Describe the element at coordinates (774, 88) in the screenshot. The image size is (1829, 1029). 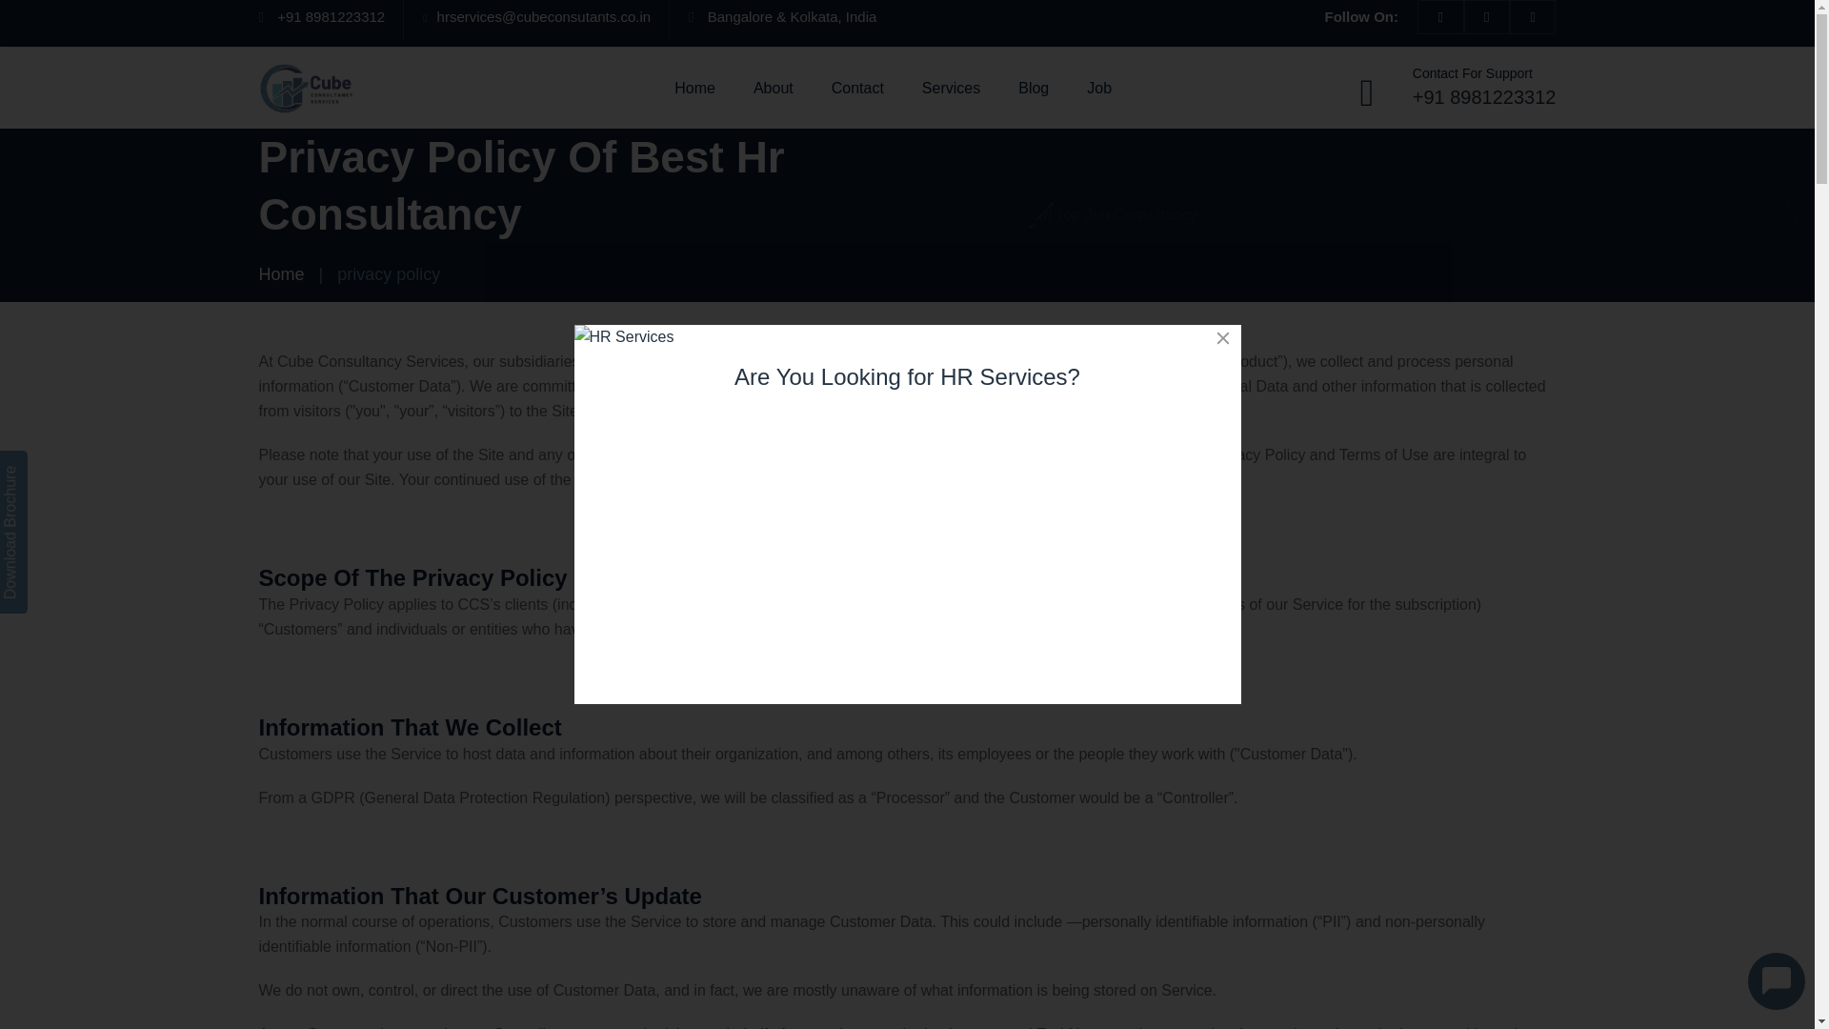
I see `About` at that location.